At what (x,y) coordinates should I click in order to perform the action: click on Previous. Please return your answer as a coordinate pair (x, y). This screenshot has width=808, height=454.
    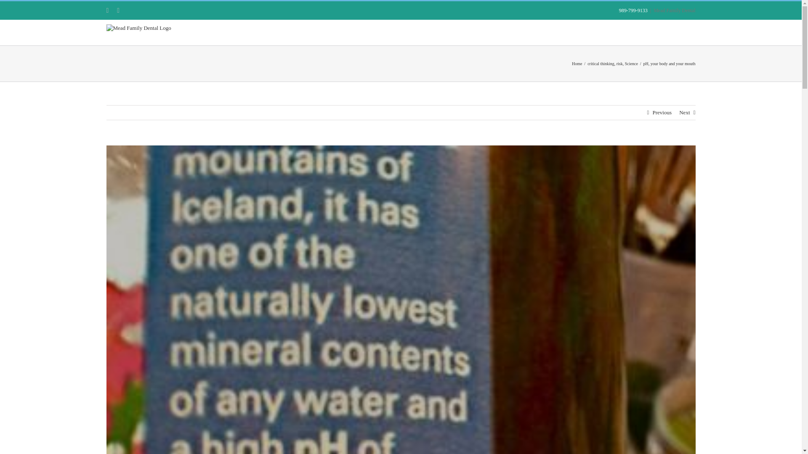
    Looking at the image, I should click on (662, 113).